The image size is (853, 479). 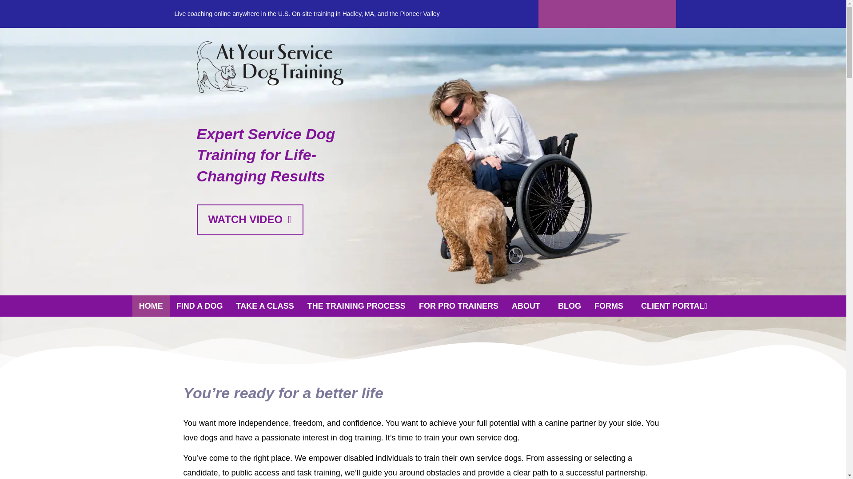 What do you see at coordinates (528, 306) in the screenshot?
I see `ABOUT` at bounding box center [528, 306].